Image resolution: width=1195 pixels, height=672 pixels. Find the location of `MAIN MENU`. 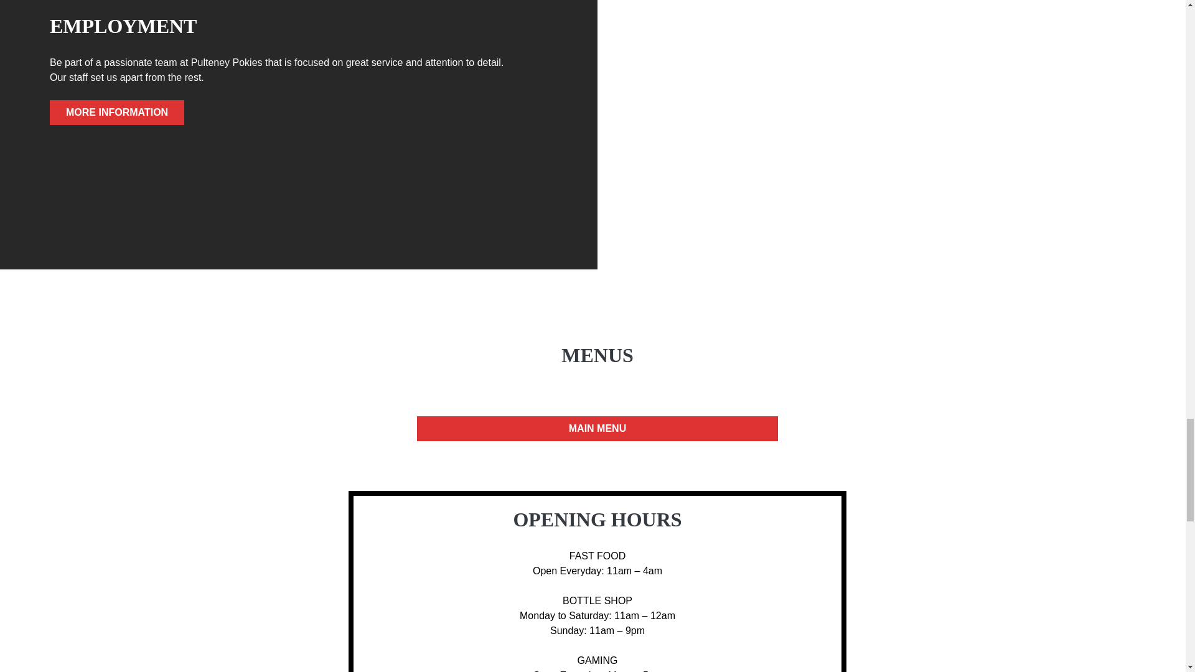

MAIN MENU is located at coordinates (597, 428).